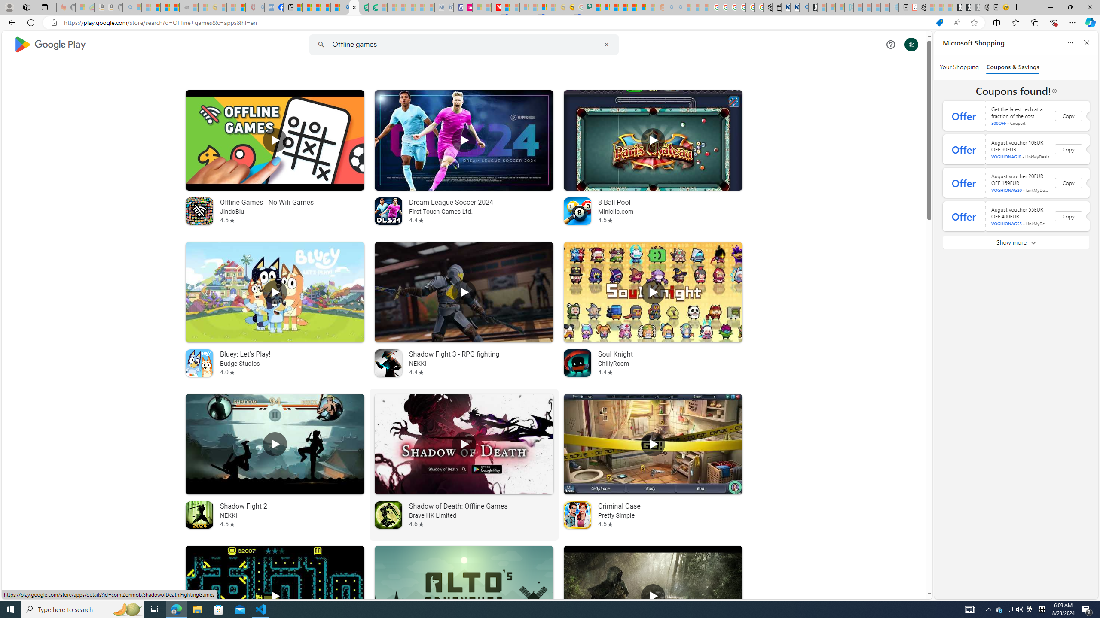  I want to click on Microsoft Start, so click(316, 7).